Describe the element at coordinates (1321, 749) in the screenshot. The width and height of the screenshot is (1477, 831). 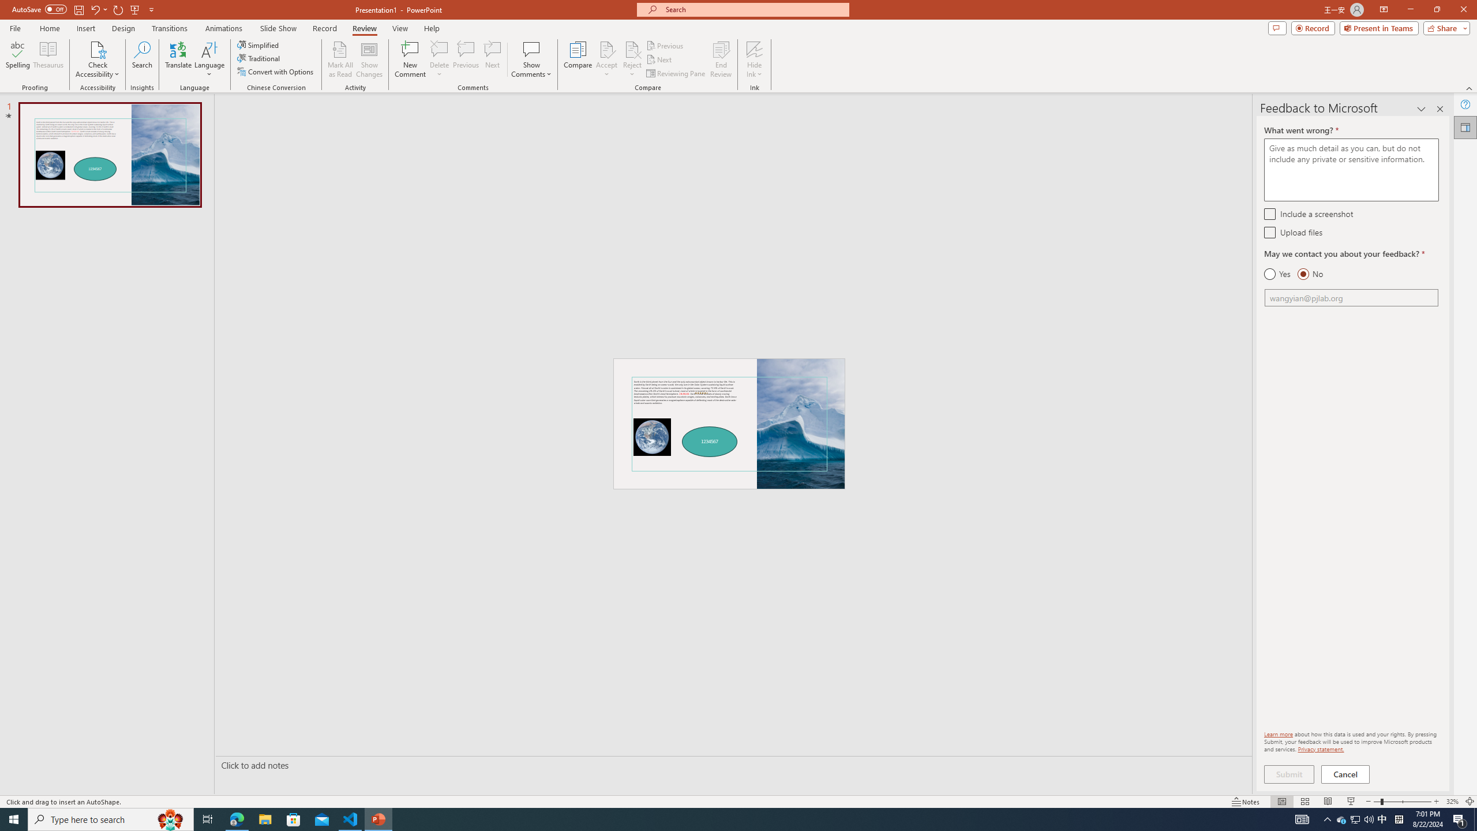
I see `Privacy statement.` at that location.